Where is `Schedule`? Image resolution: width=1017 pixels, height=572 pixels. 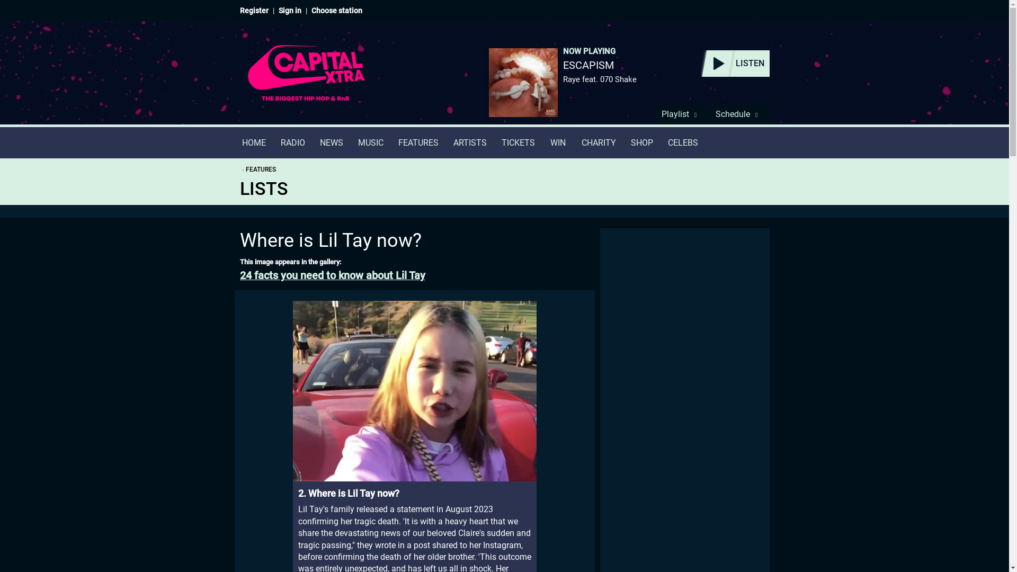 Schedule is located at coordinates (739, 114).